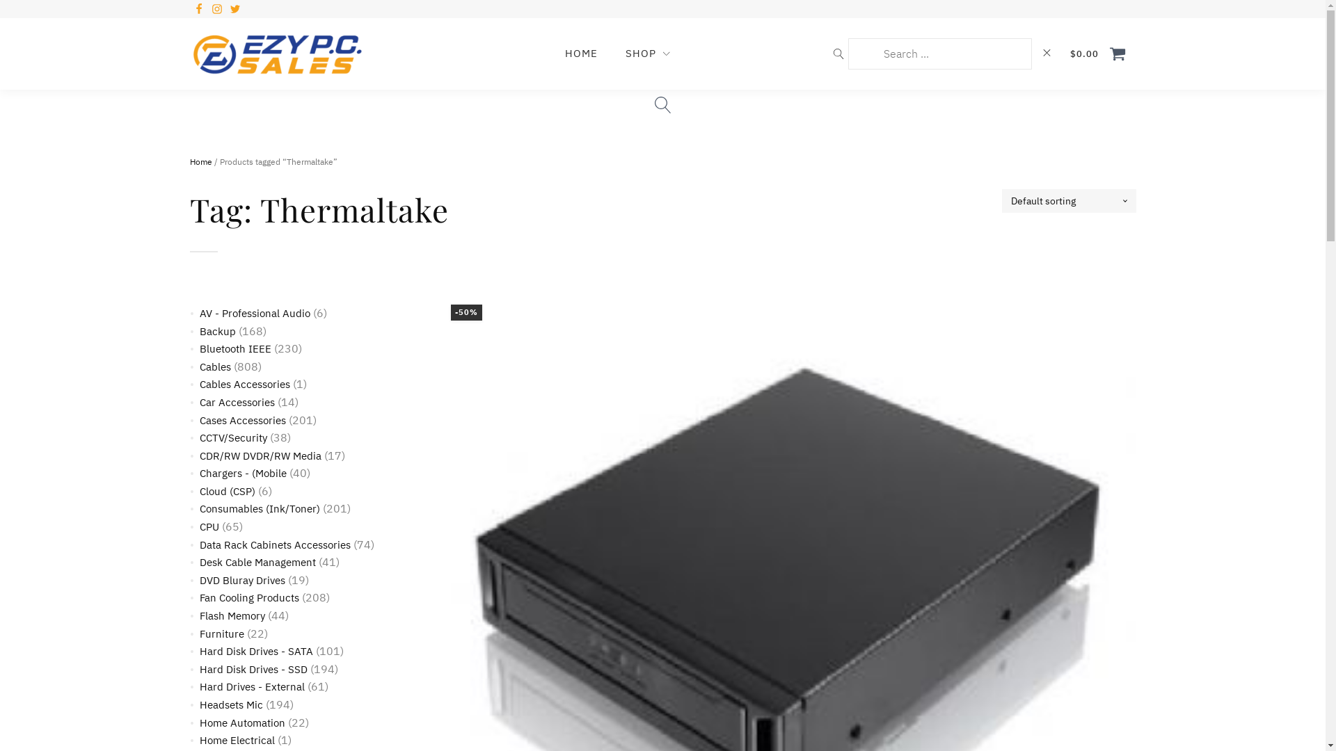  I want to click on Furniture, so click(221, 634).